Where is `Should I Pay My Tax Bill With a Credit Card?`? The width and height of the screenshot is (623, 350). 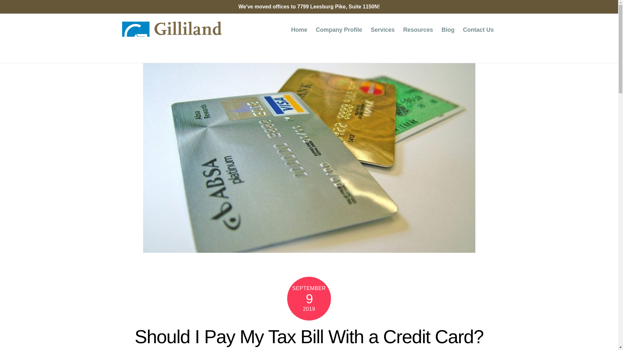 Should I Pay My Tax Bill With a Credit Card? is located at coordinates (309, 336).